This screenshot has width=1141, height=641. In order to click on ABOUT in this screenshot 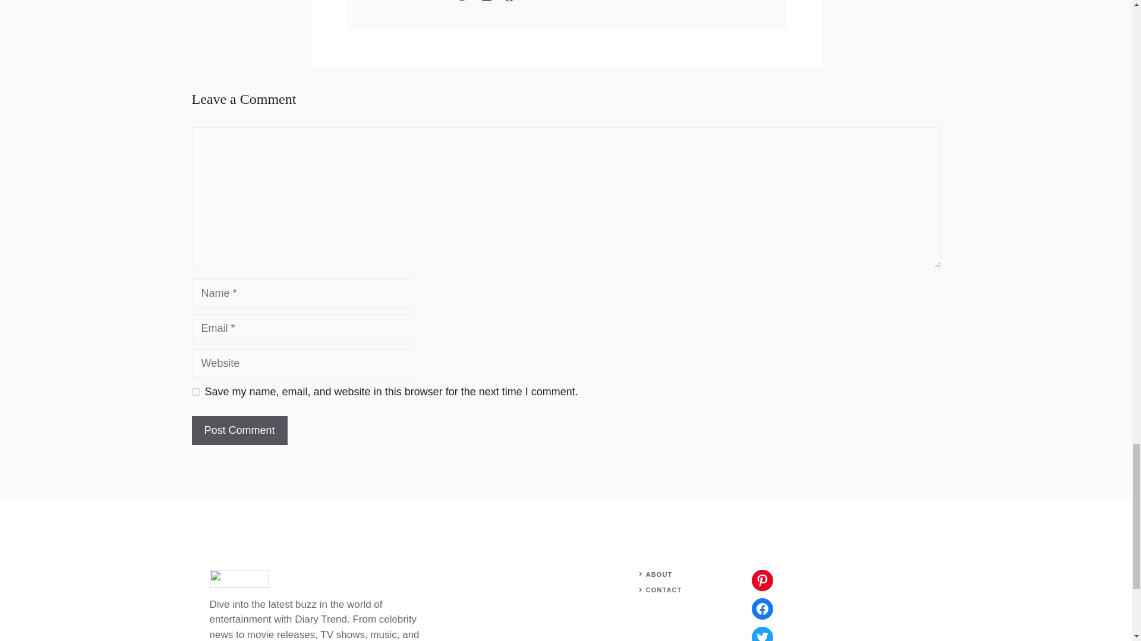, I will do `click(659, 575)`.